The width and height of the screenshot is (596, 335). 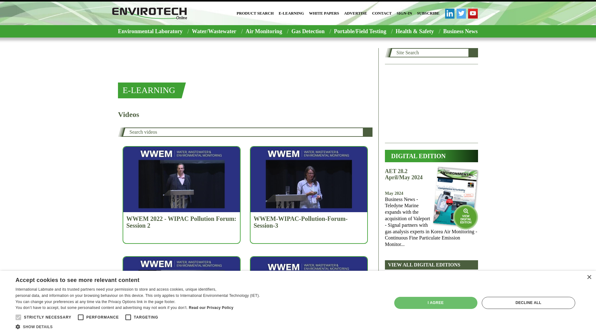 I want to click on SUBSCRIBE, so click(x=428, y=13).